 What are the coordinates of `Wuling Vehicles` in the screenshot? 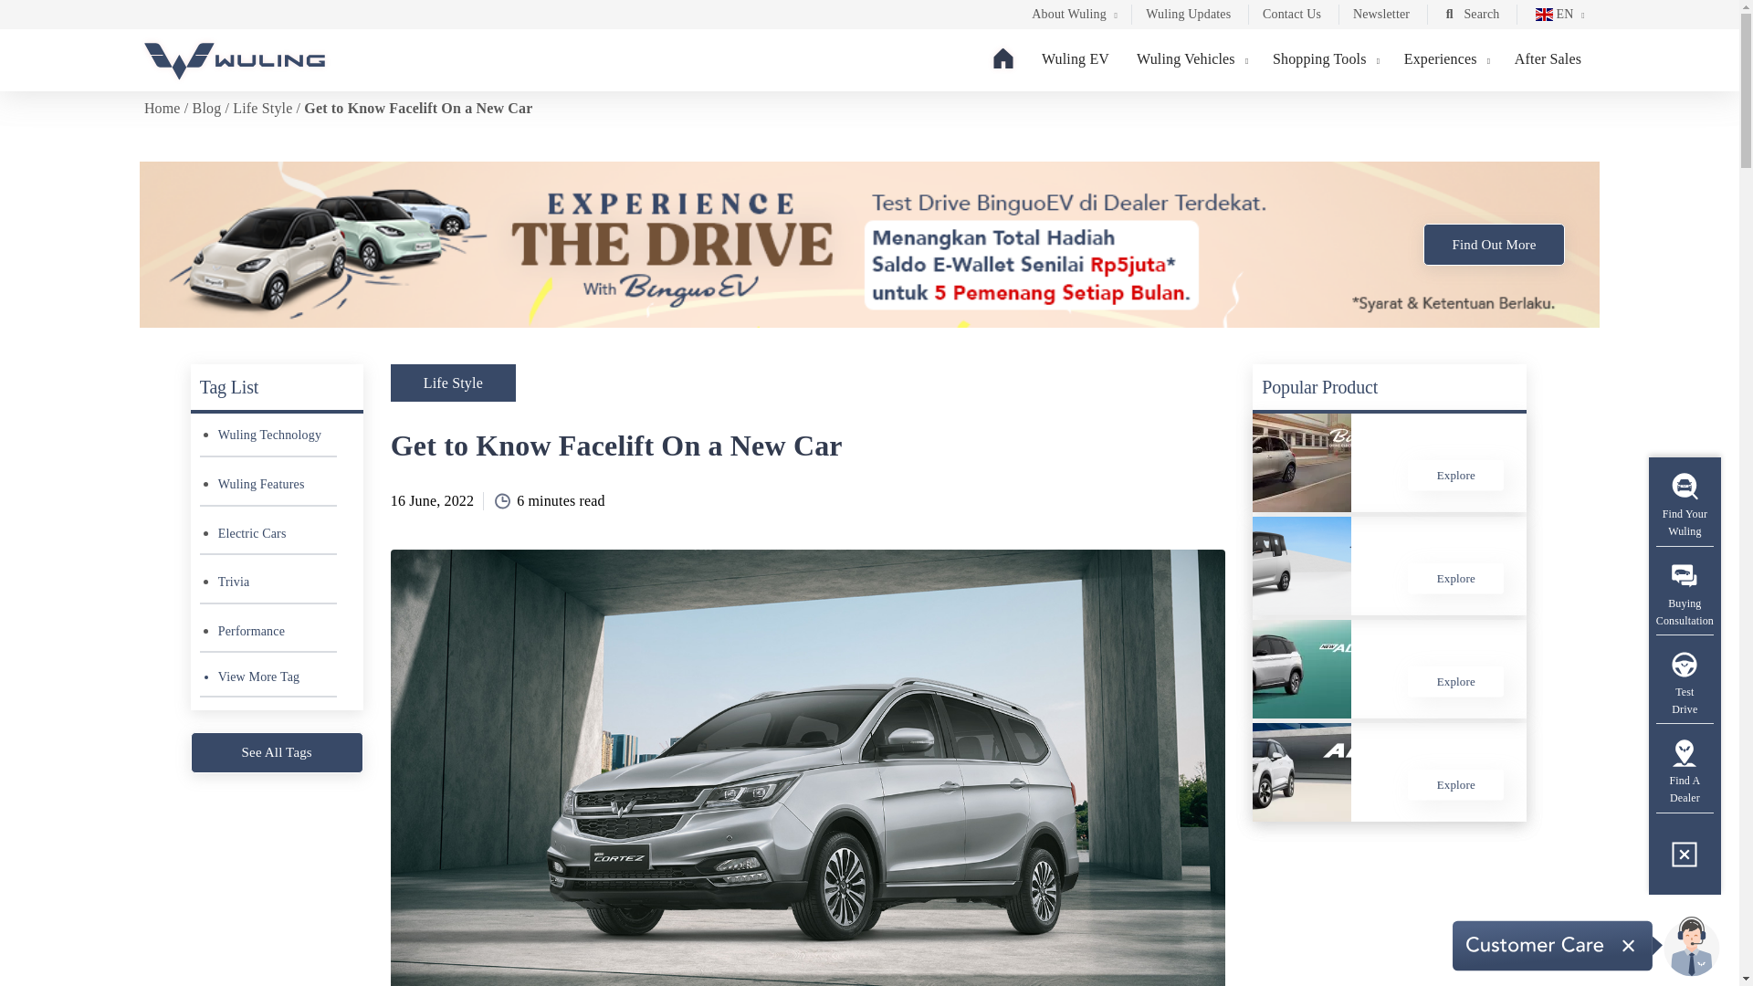 It's located at (1191, 59).